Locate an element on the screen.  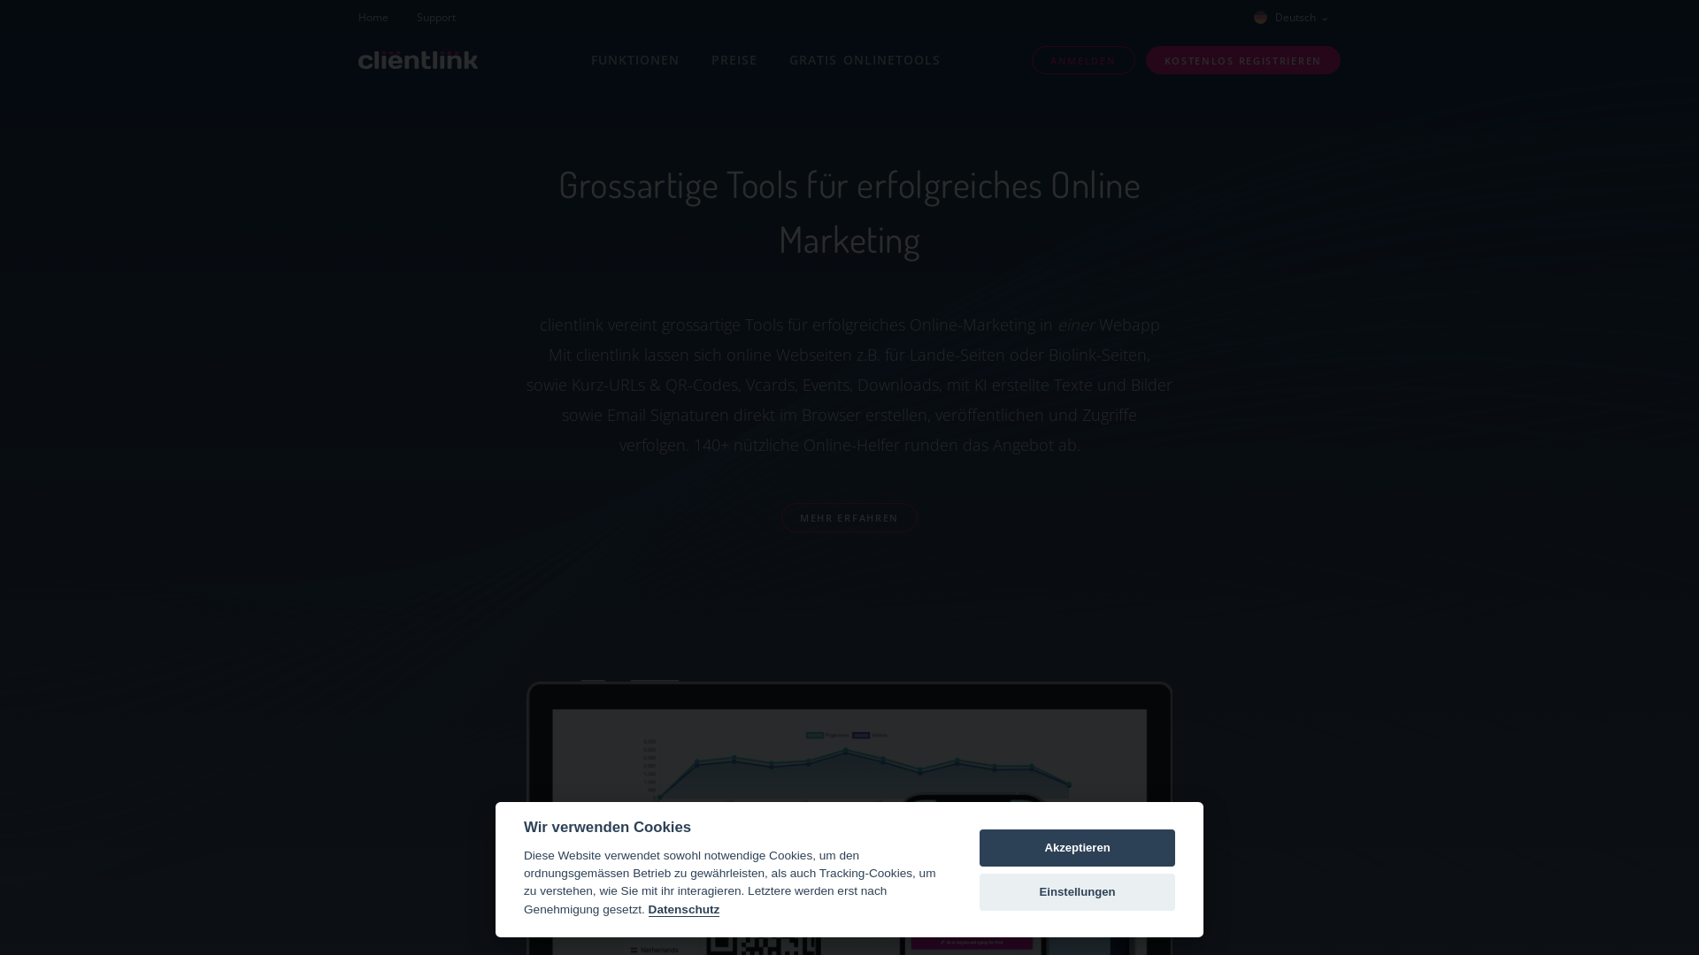
GRATIS ONLINETOOLS is located at coordinates (865, 60).